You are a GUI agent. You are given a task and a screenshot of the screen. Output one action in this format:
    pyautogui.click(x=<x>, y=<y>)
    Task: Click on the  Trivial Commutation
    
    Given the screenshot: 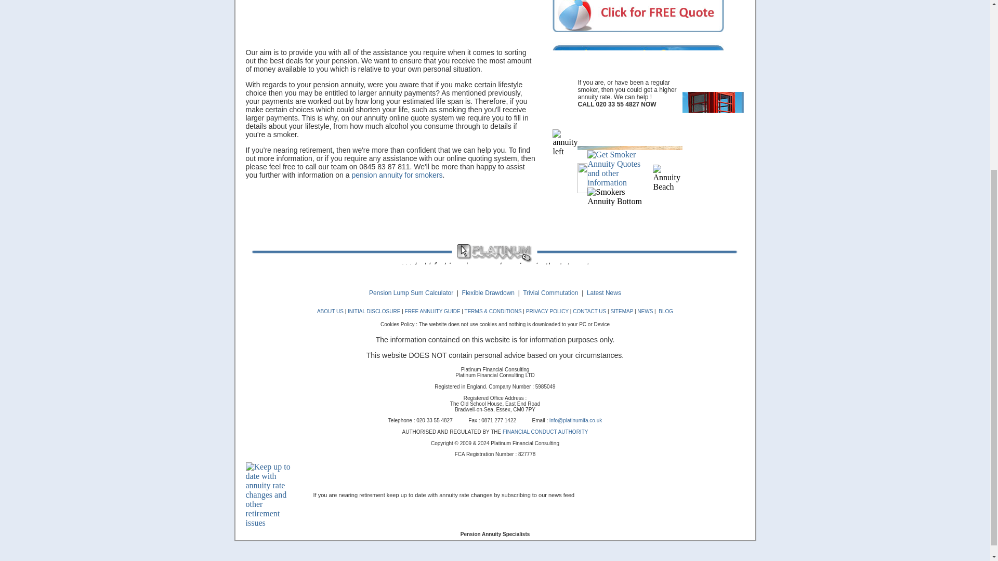 What is the action you would take?
    pyautogui.click(x=549, y=293)
    